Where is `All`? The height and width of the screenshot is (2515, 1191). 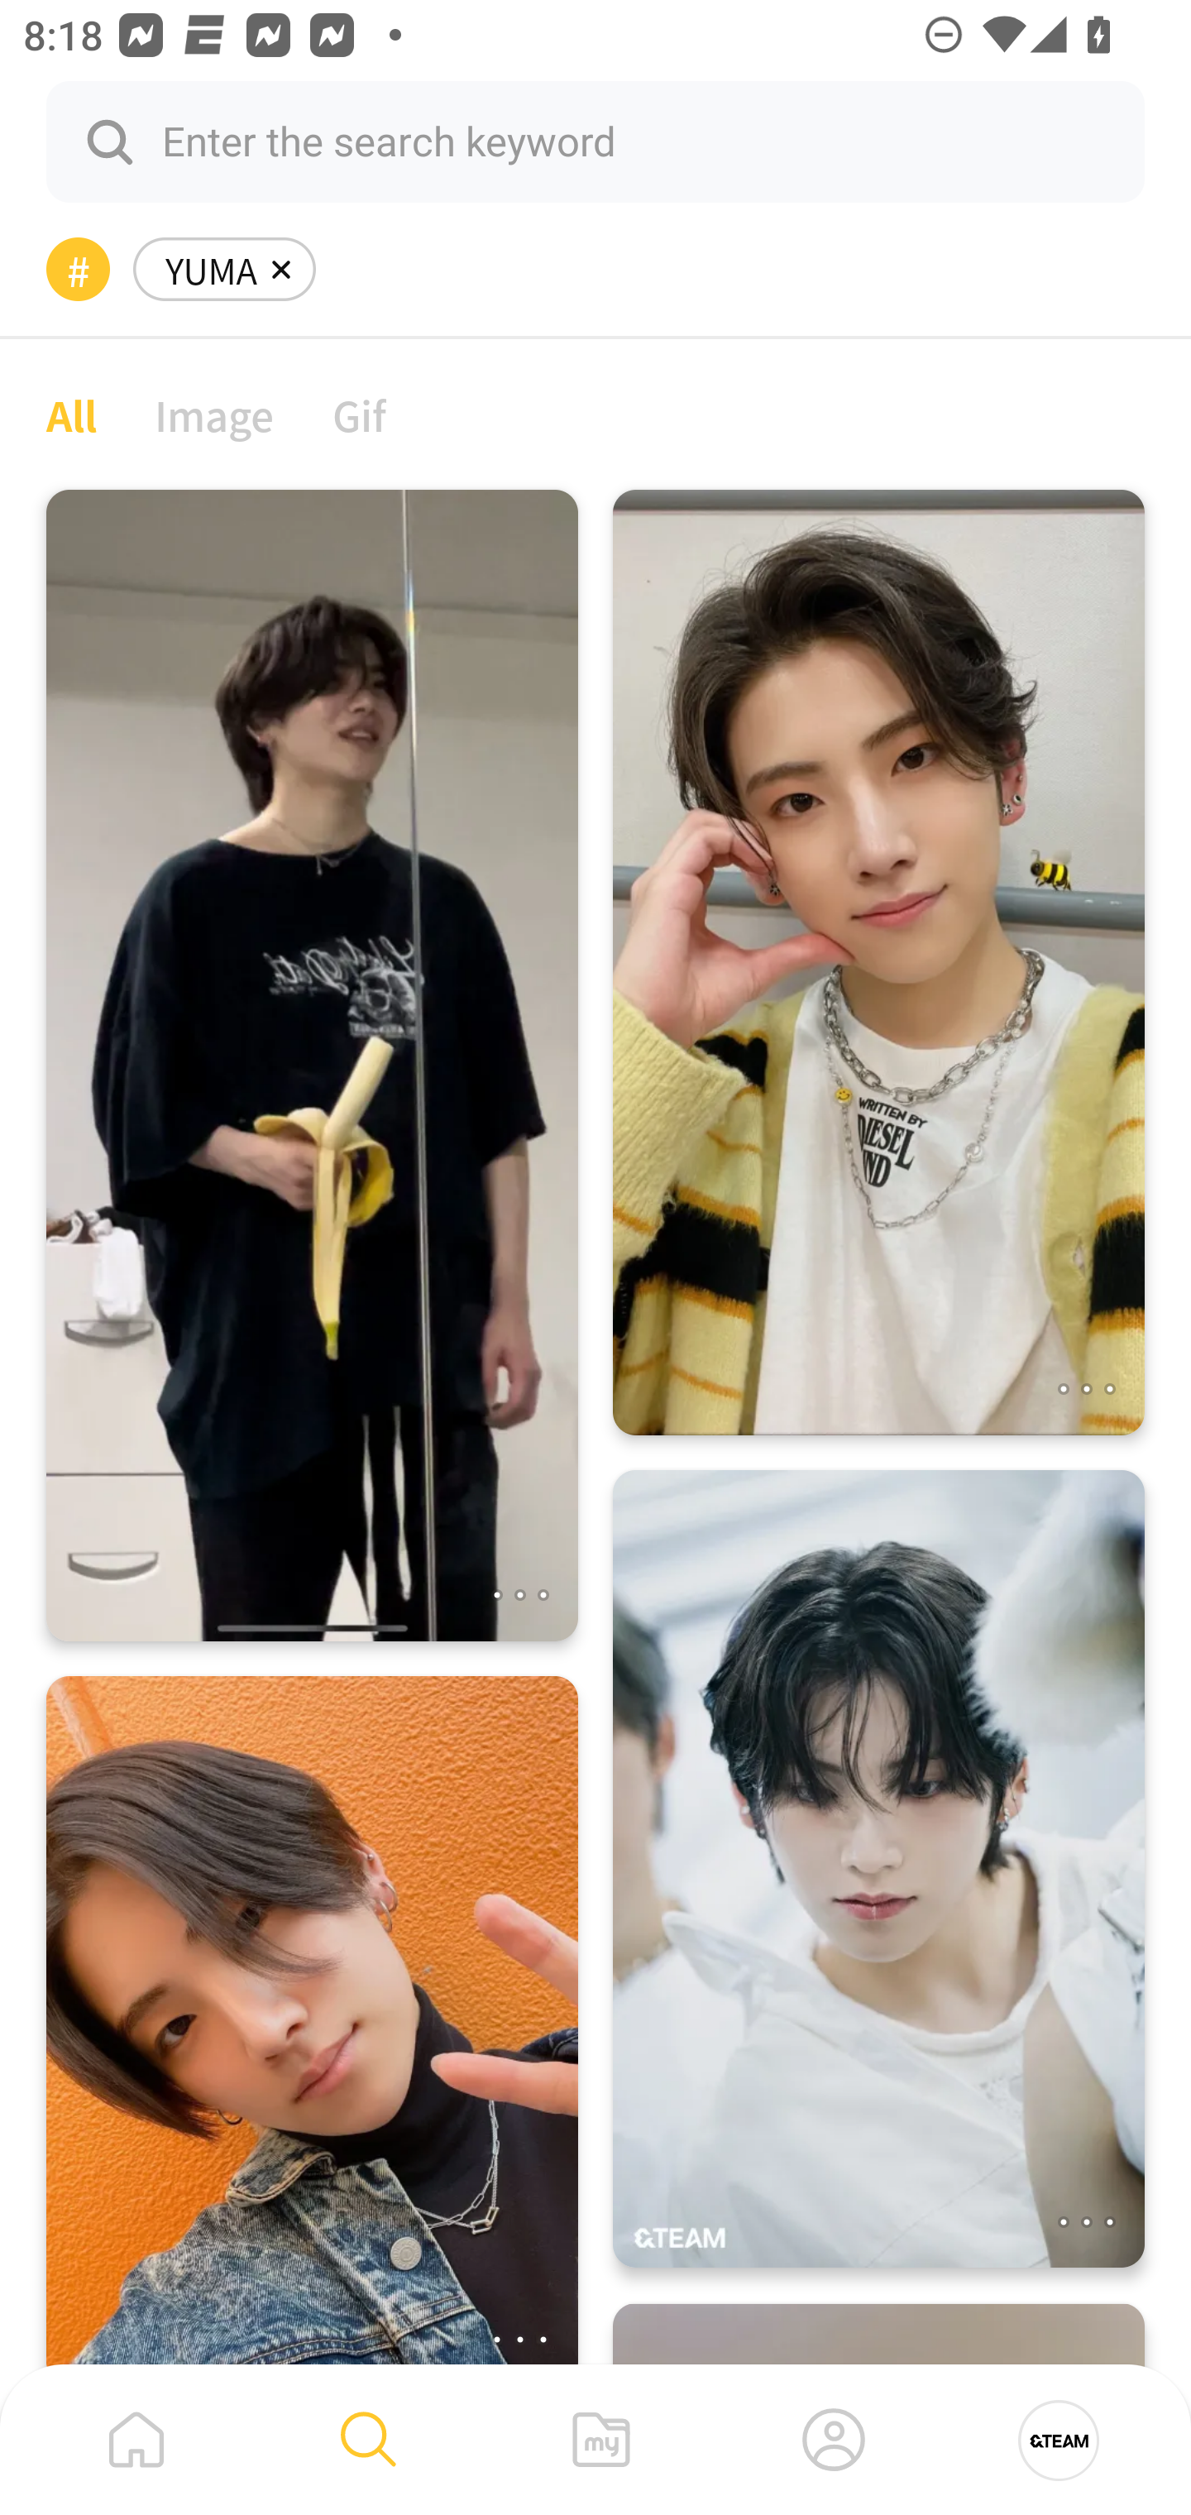
All is located at coordinates (71, 414).